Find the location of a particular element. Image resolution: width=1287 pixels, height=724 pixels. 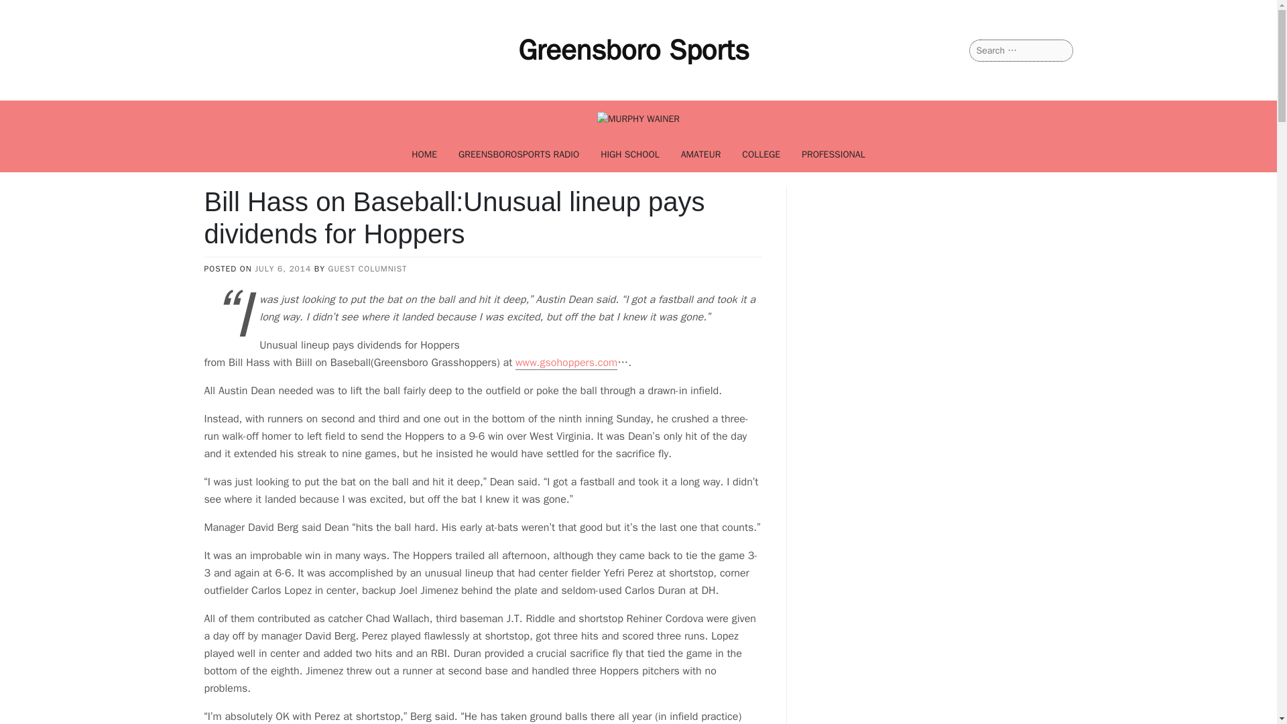

GUEST COLUMNIST is located at coordinates (367, 269).